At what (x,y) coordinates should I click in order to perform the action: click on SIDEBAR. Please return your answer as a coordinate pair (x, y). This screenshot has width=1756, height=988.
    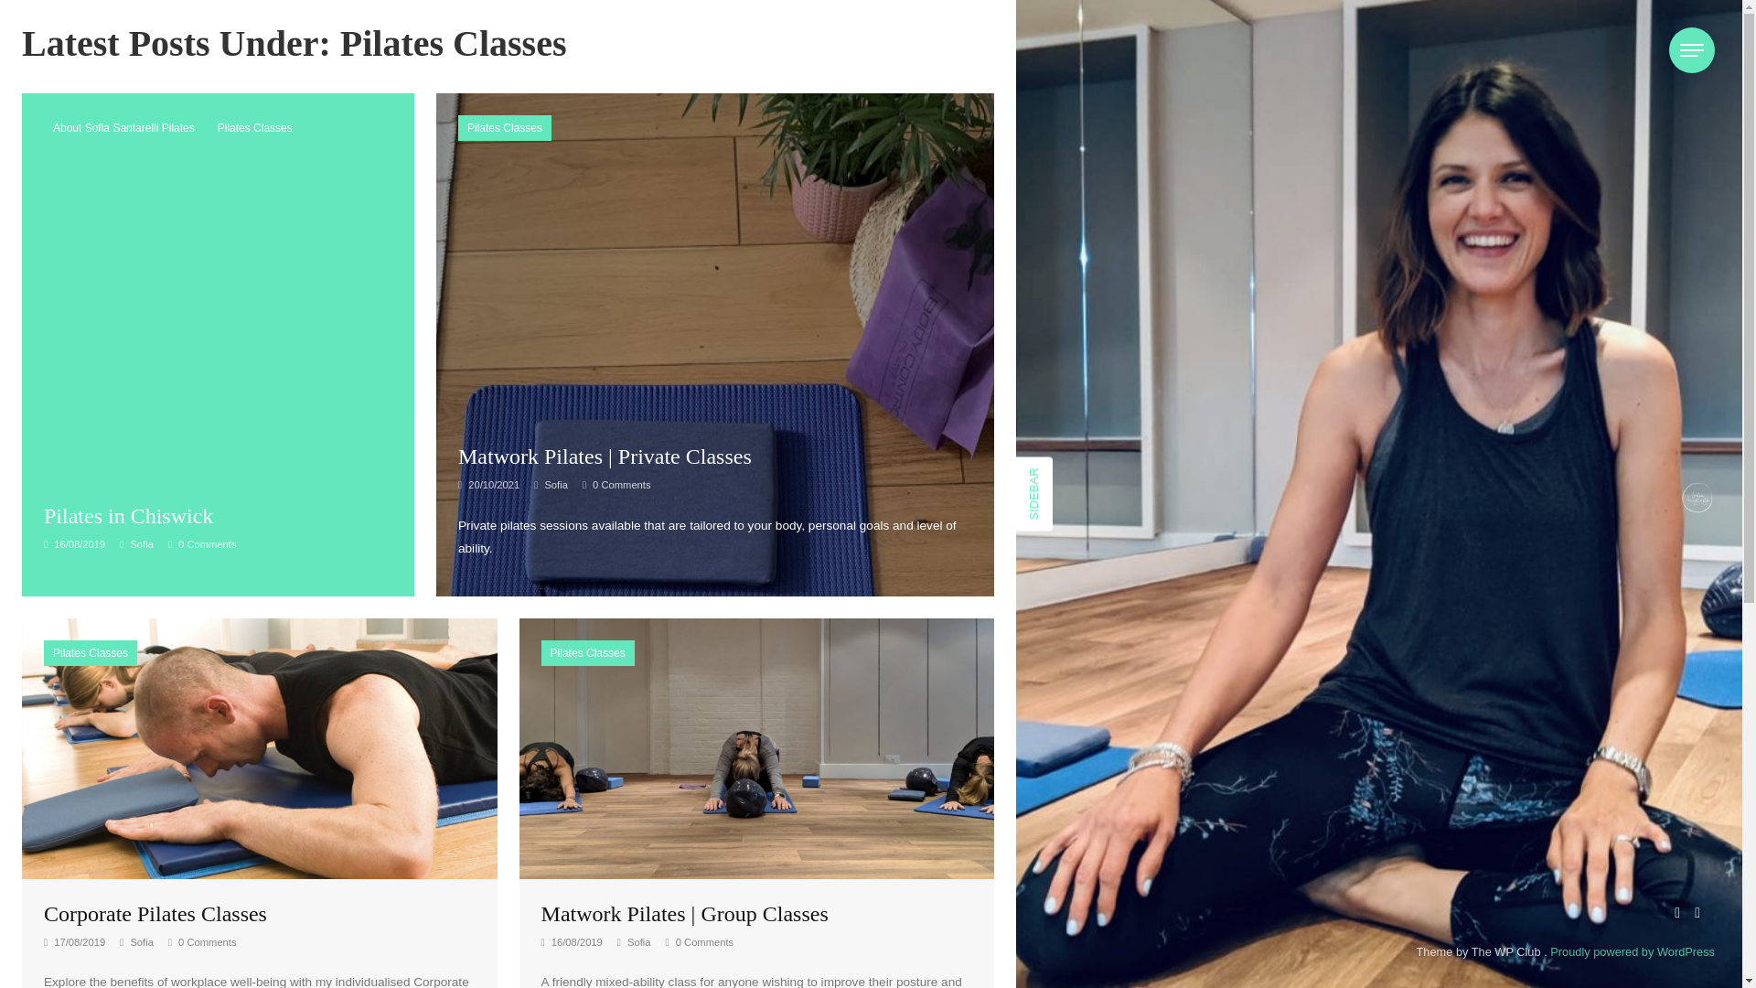
    Looking at the image, I should click on (1054, 474).